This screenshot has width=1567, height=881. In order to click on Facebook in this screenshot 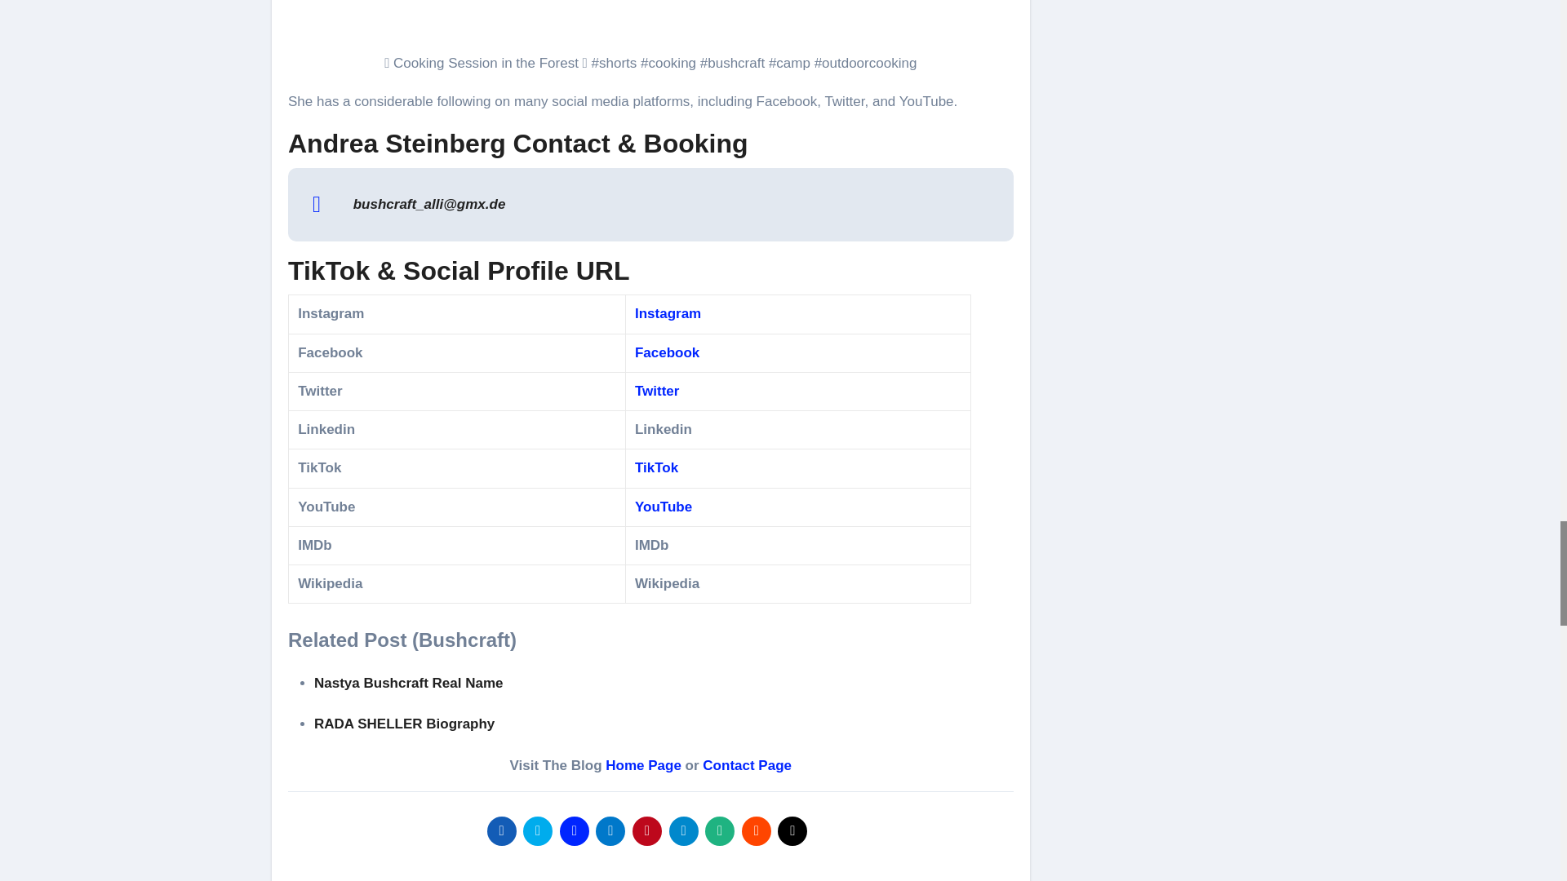, I will do `click(666, 352)`.